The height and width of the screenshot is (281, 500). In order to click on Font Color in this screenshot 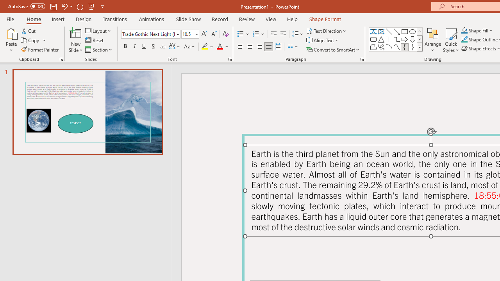, I will do `click(223, 47)`.